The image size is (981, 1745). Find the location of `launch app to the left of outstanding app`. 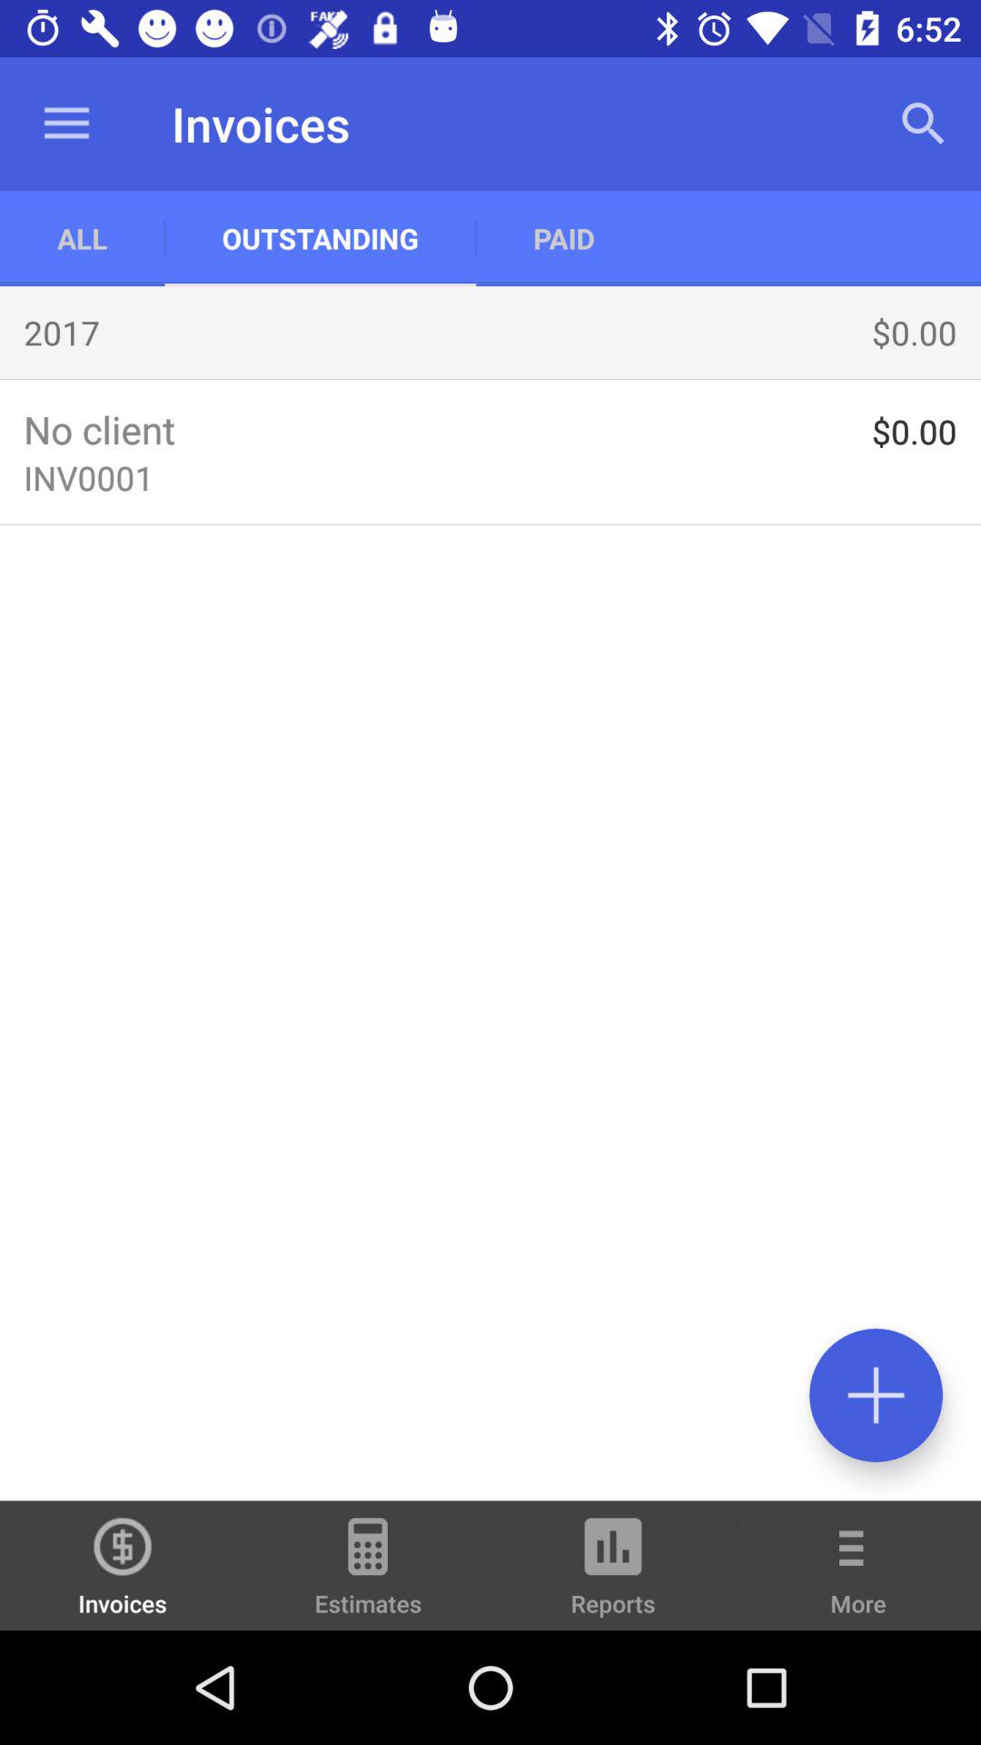

launch app to the left of outstanding app is located at coordinates (66, 124).